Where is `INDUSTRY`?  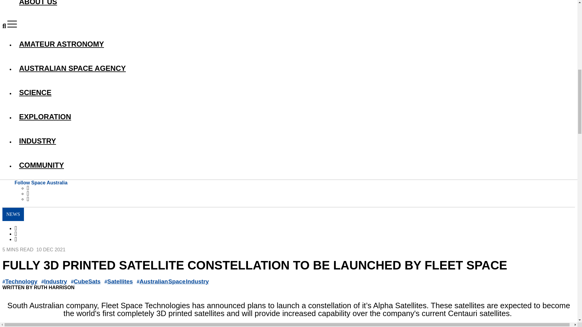
INDUSTRY is located at coordinates (295, 141).